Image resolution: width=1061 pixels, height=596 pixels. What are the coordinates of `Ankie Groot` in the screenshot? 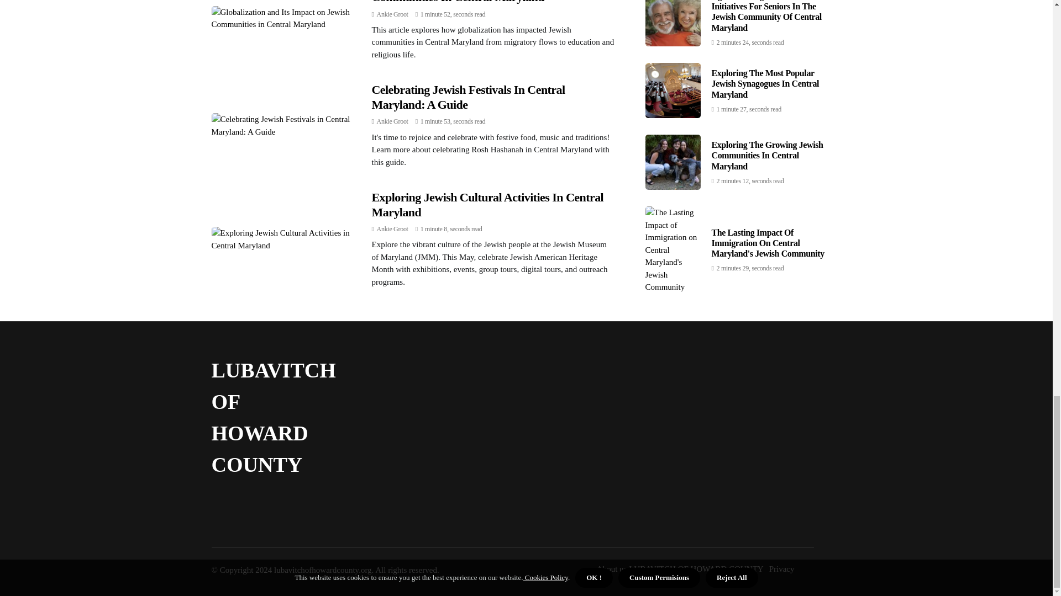 It's located at (392, 229).